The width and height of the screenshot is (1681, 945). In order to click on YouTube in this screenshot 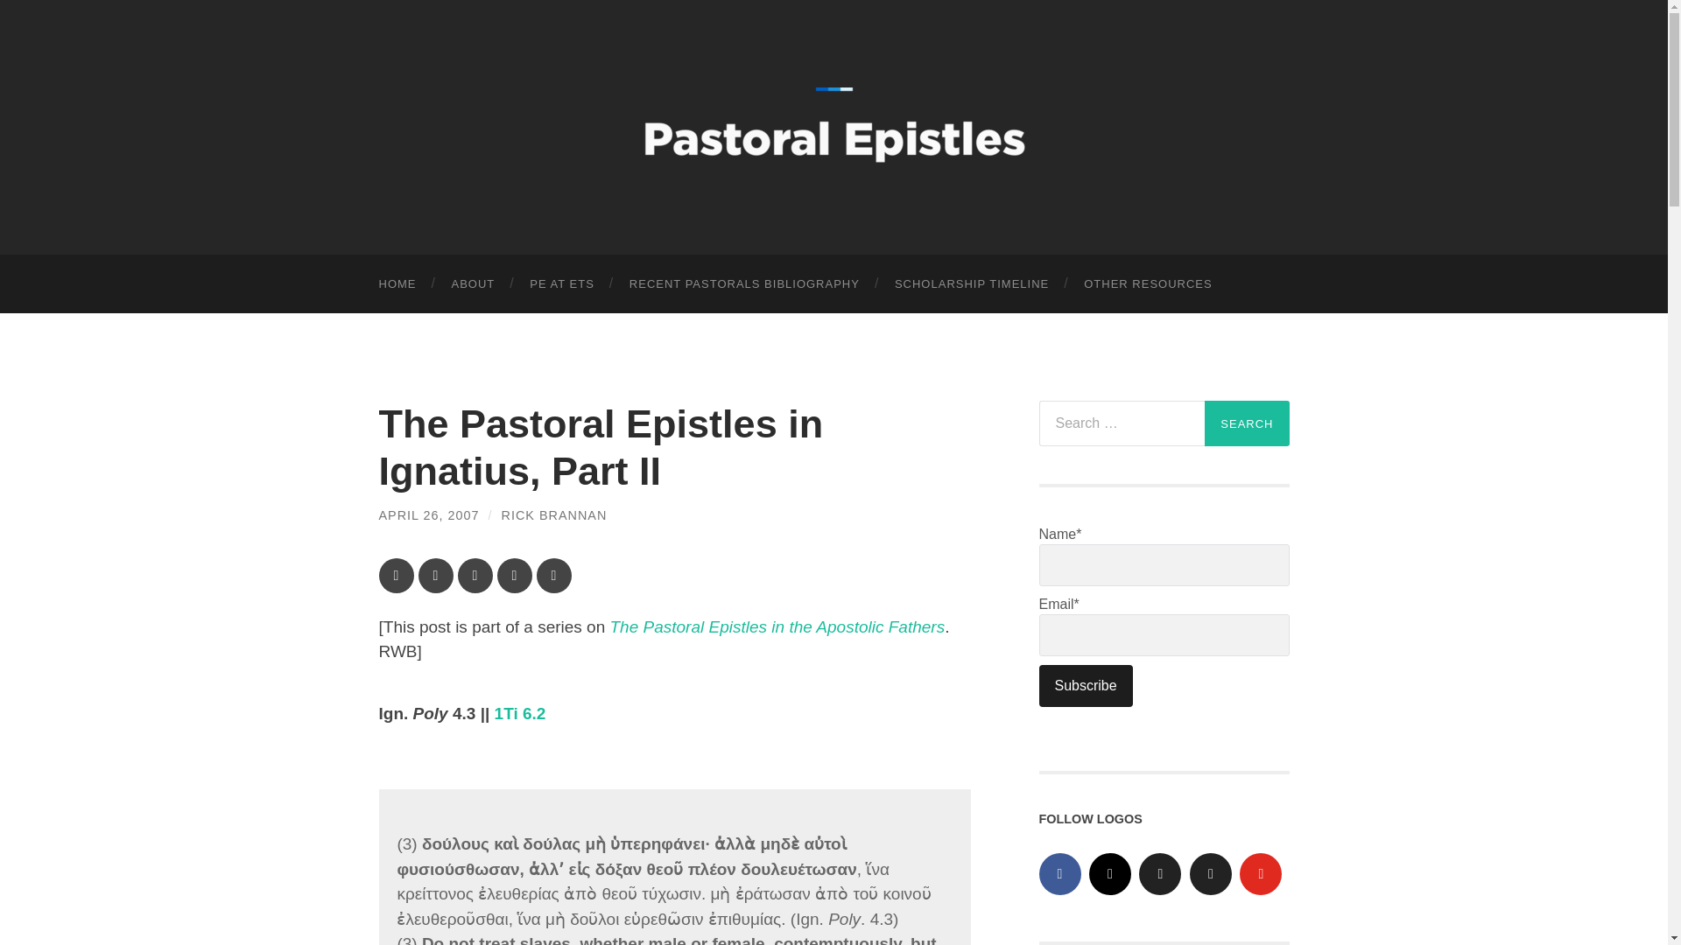, I will do `click(1261, 873)`.